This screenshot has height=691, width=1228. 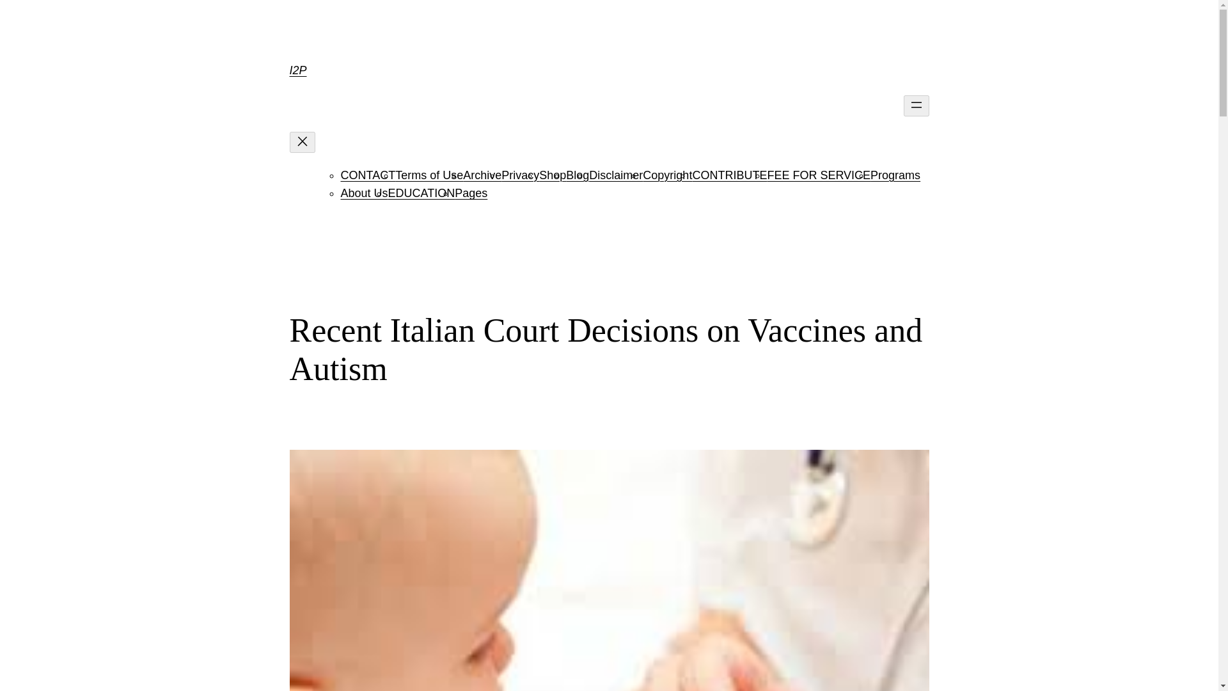 I want to click on Programs, so click(x=895, y=175).